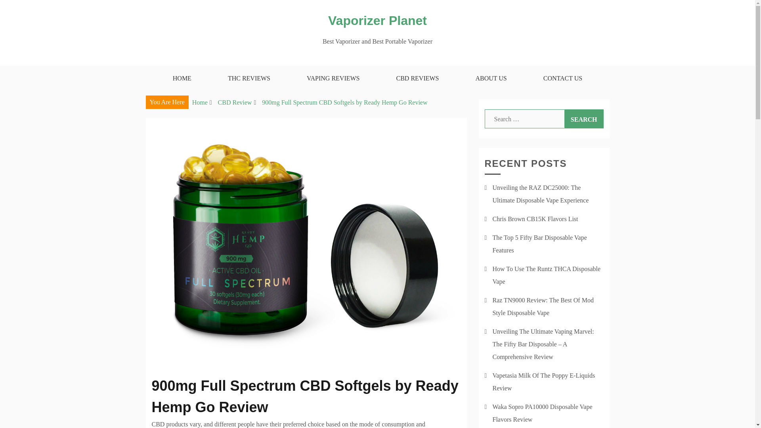 This screenshot has height=428, width=761. What do you see at coordinates (542, 413) in the screenshot?
I see `Waka Sopro PA10000 Disposable Vape Flavors Review` at bounding box center [542, 413].